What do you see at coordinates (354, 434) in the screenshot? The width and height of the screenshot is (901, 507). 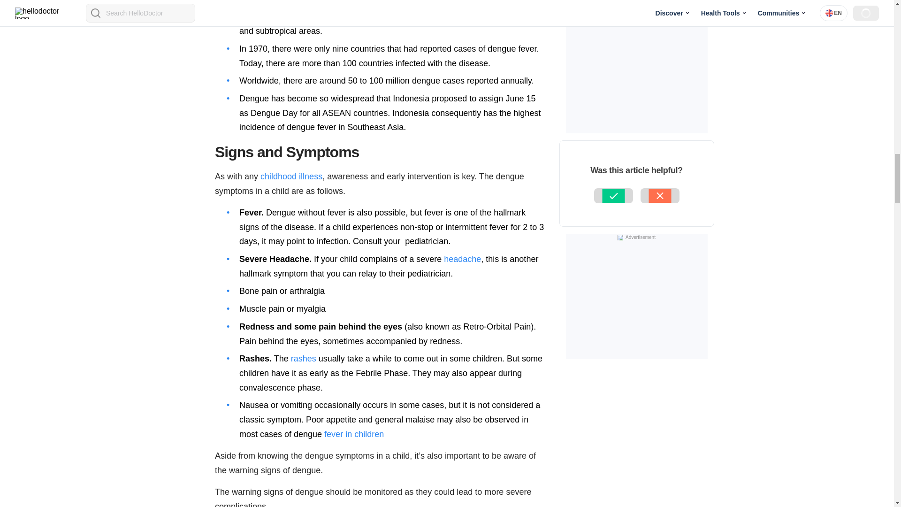 I see `Fever in Kids: When To Worry and Other Warning Signs` at bounding box center [354, 434].